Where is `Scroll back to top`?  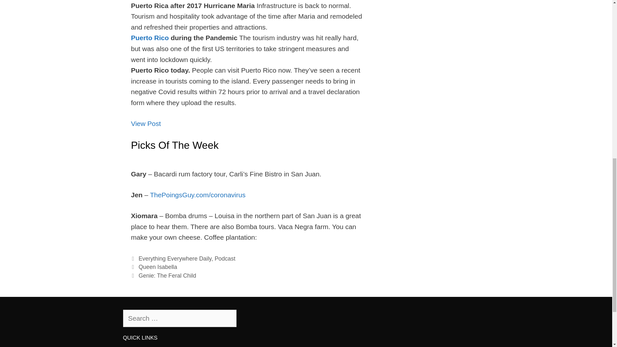 Scroll back to top is located at coordinates (596, 305).